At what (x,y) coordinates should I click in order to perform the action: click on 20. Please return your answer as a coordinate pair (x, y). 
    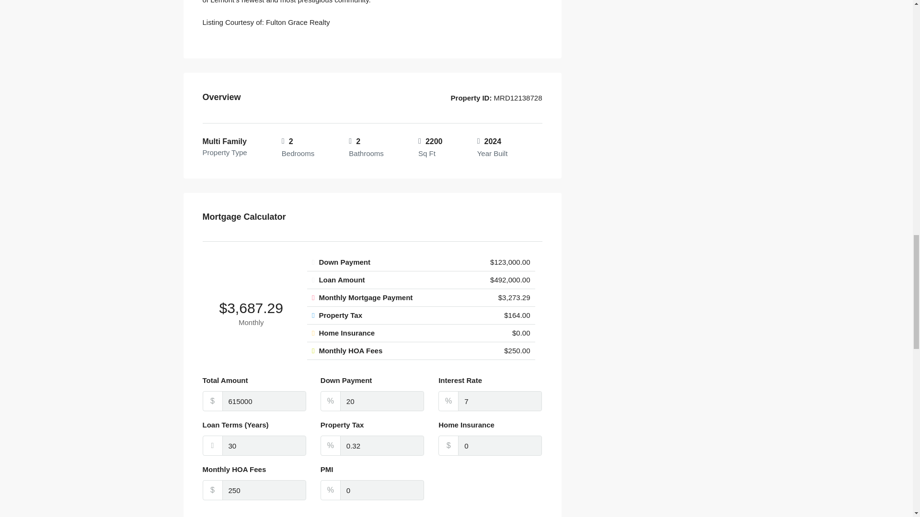
    Looking at the image, I should click on (382, 401).